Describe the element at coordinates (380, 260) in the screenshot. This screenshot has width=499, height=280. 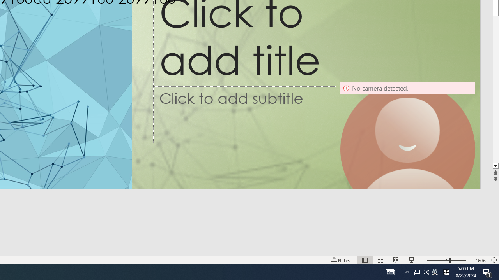
I see `Slide Sorter` at that location.